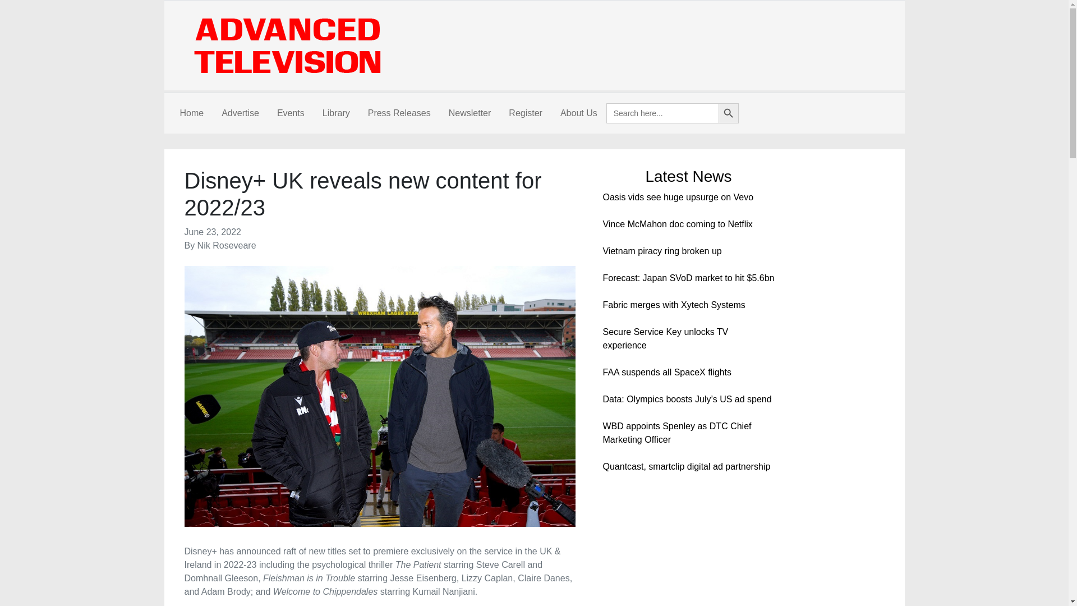  Describe the element at coordinates (470, 113) in the screenshot. I see `Newsletter` at that location.